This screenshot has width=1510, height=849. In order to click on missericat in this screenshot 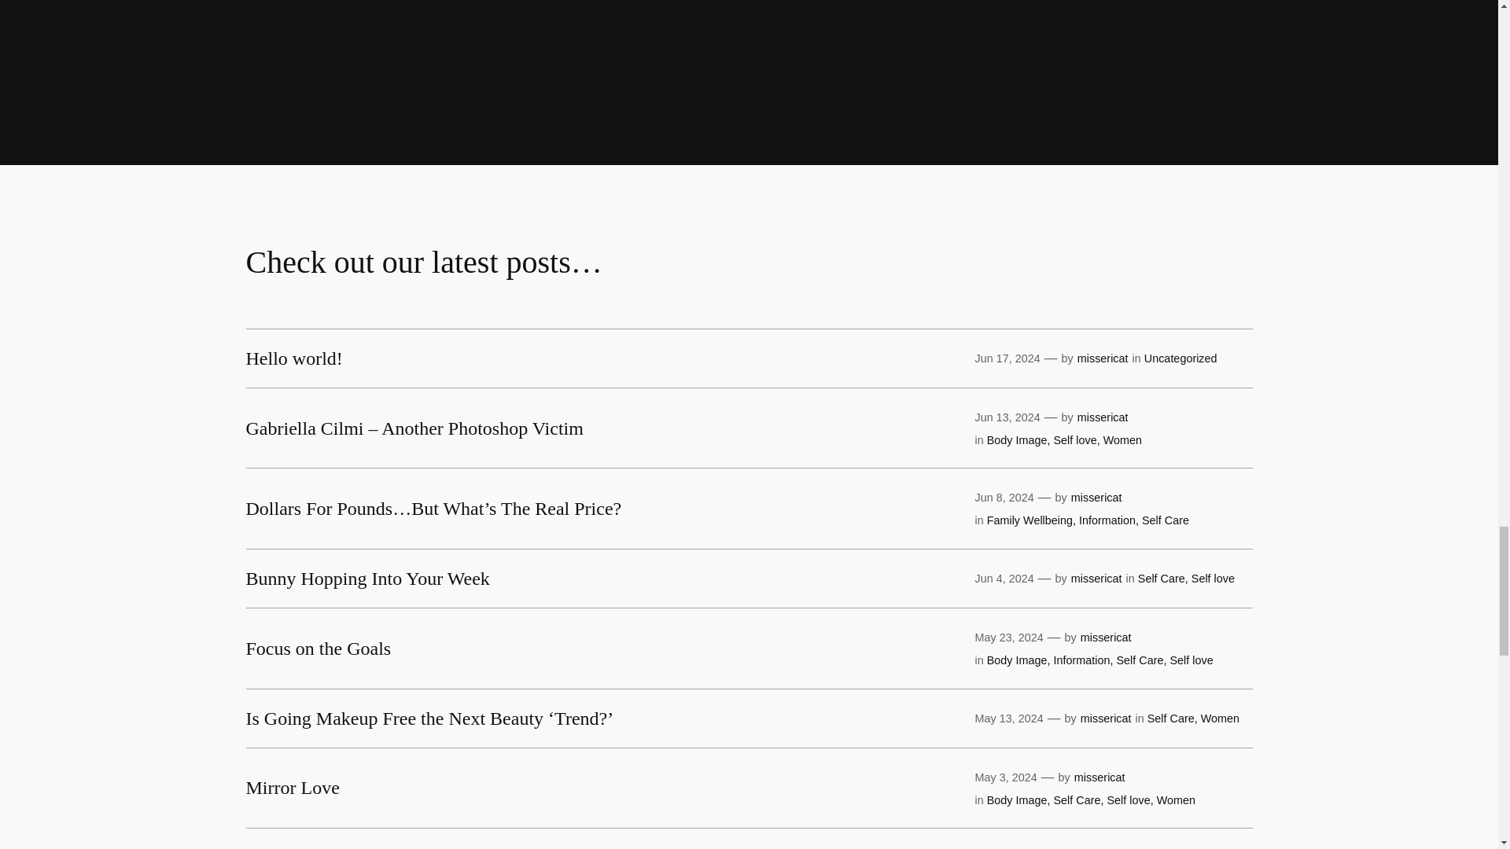, I will do `click(1103, 417)`.